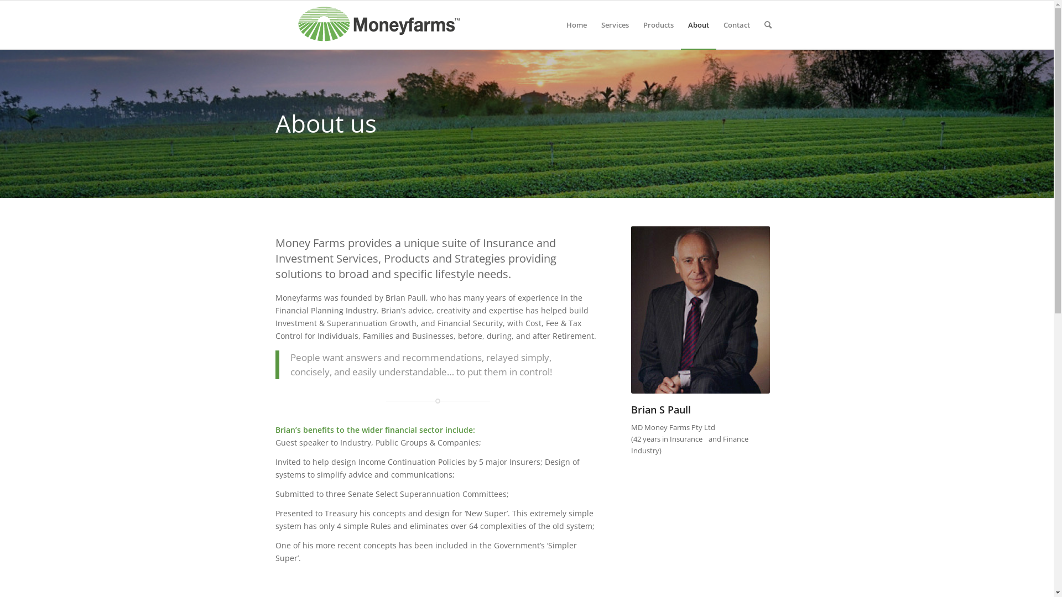 Image resolution: width=1062 pixels, height=597 pixels. I want to click on brian_paull, so click(701, 310).